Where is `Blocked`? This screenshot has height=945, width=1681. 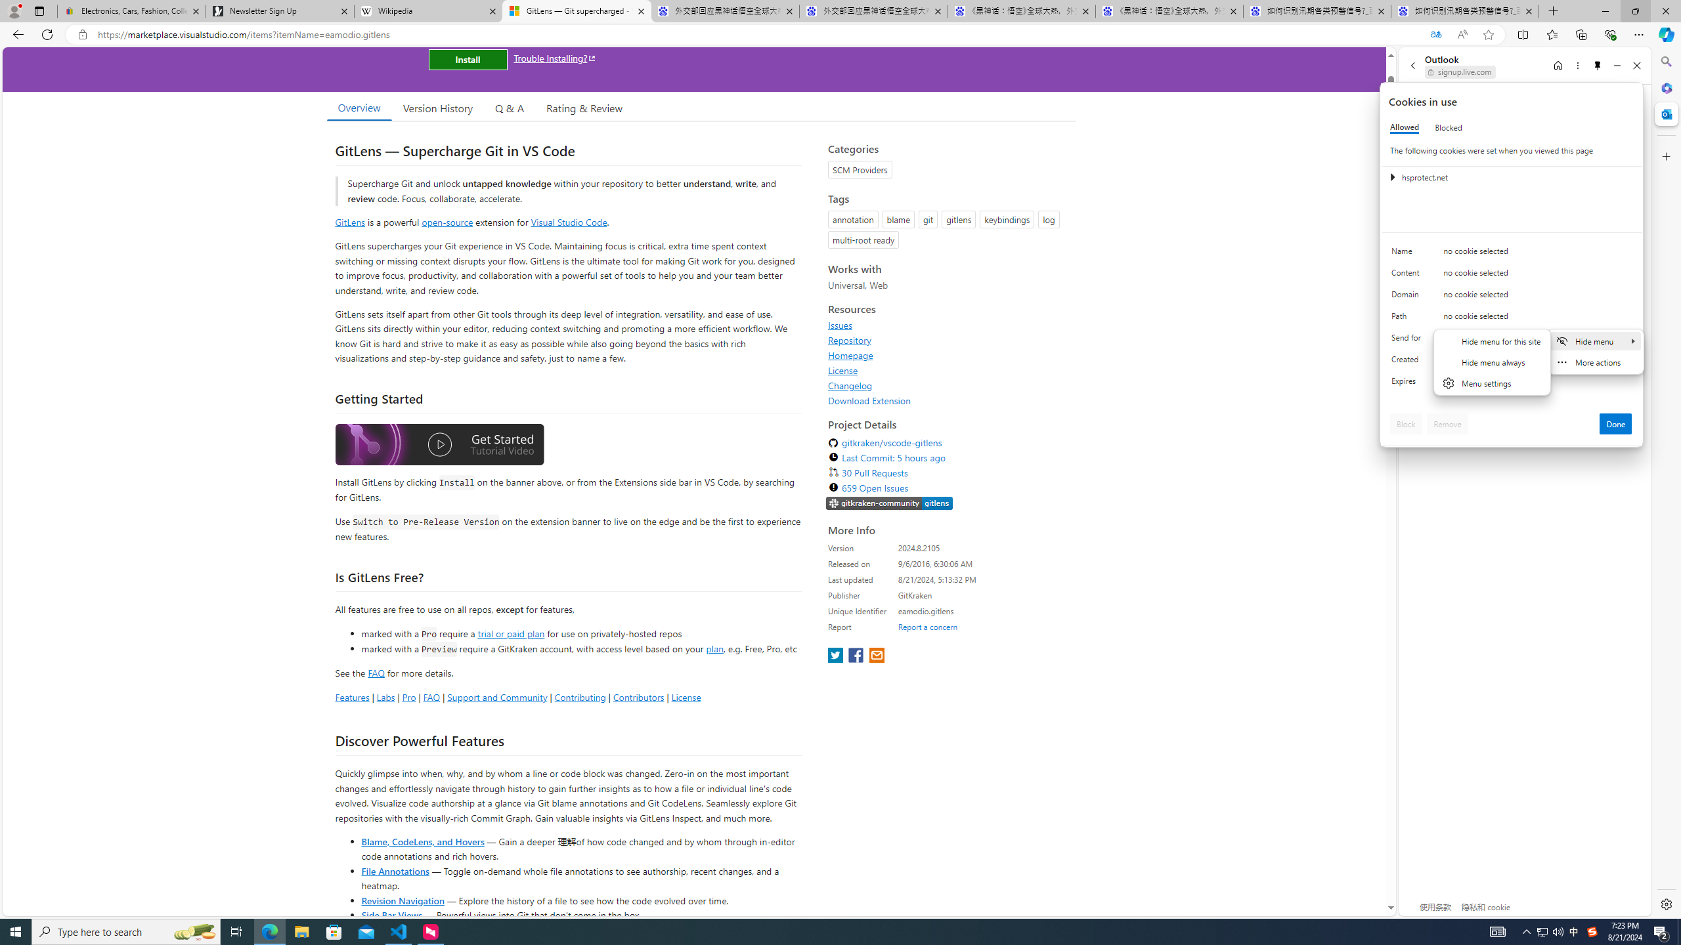
Blocked is located at coordinates (1449, 127).